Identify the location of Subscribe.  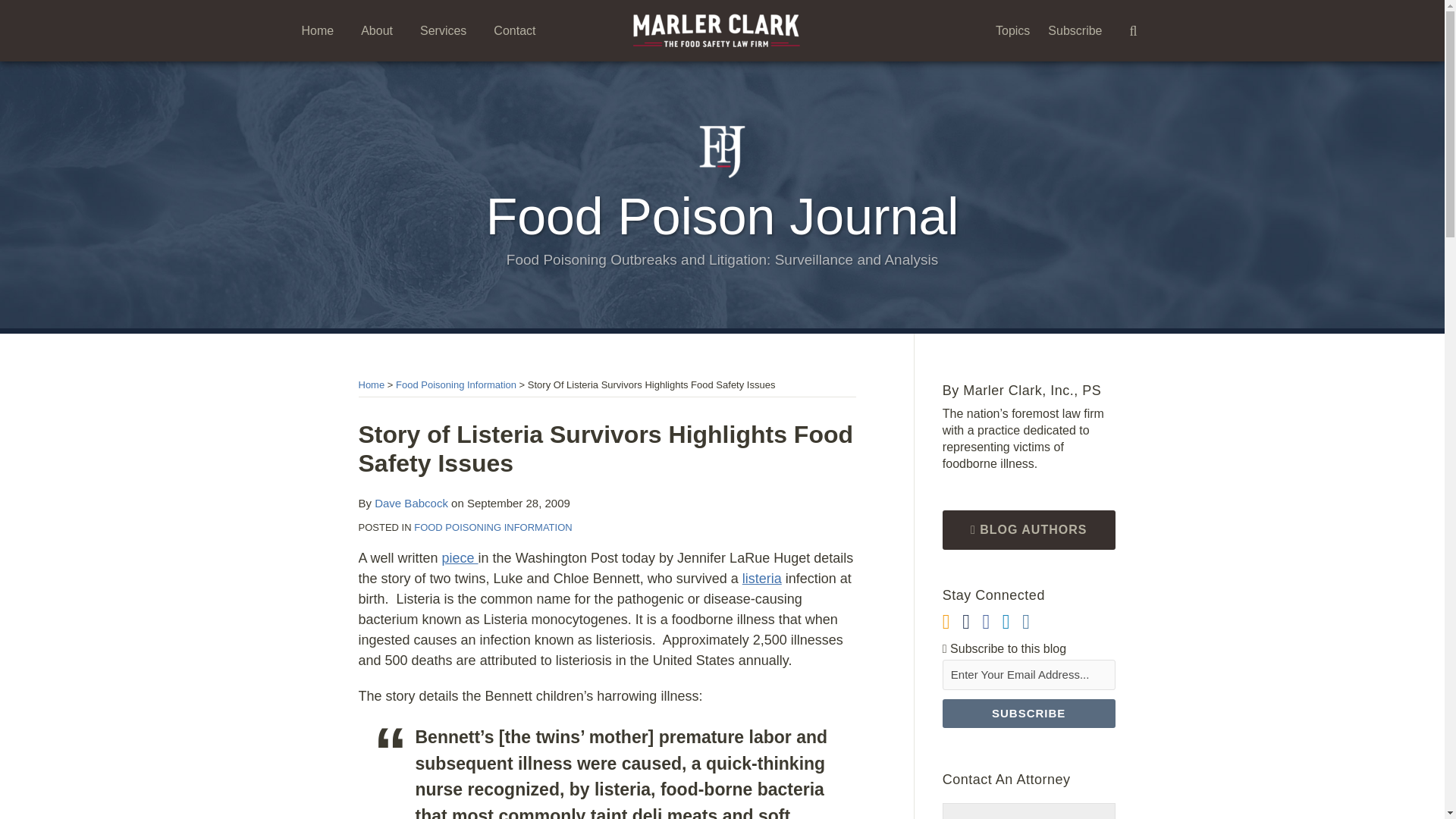
(1075, 30).